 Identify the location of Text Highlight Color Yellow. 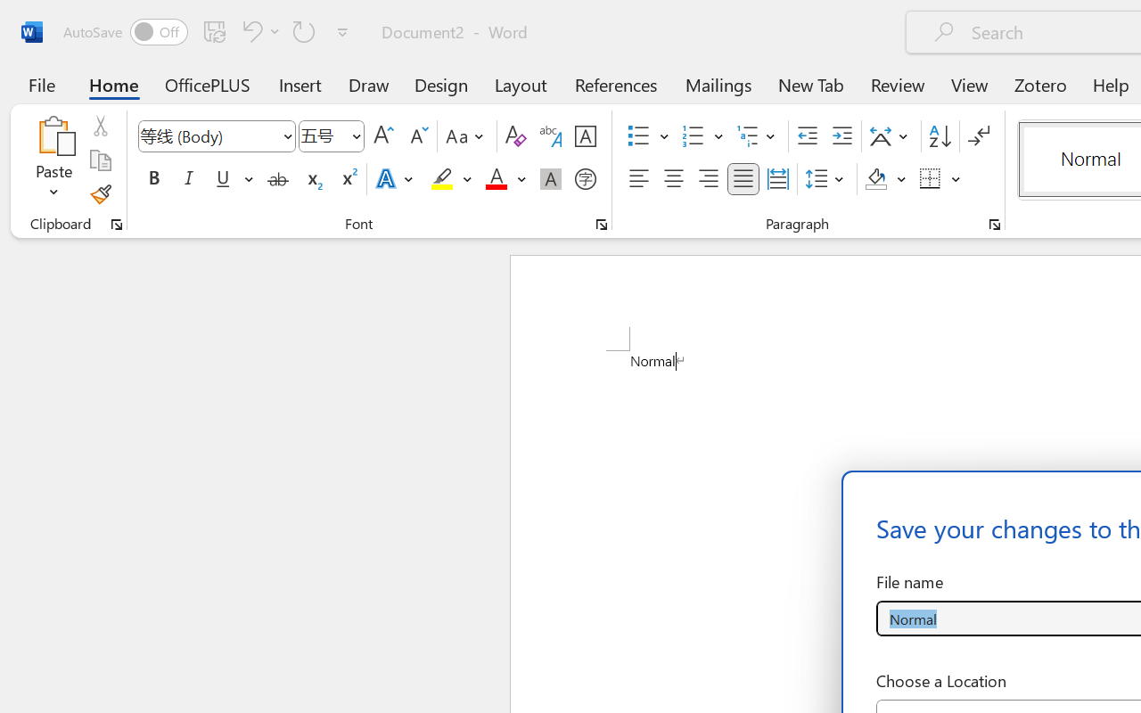
(442, 179).